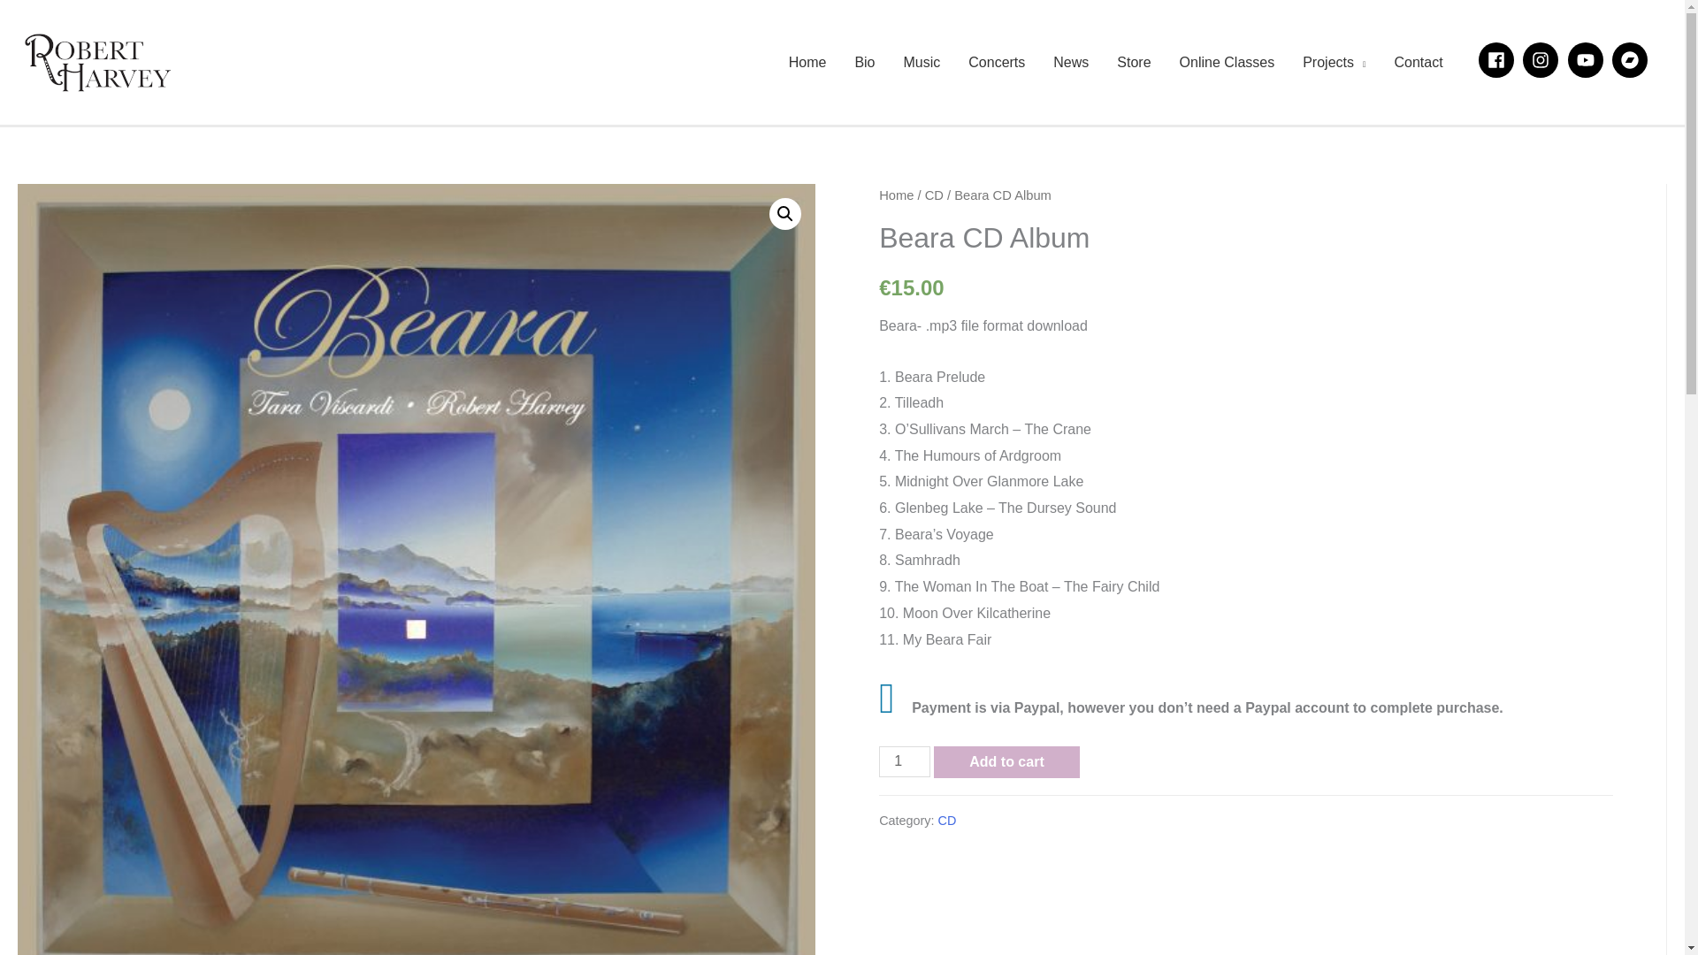 Image resolution: width=1698 pixels, height=955 pixels. What do you see at coordinates (934, 195) in the screenshot?
I see `CD` at bounding box center [934, 195].